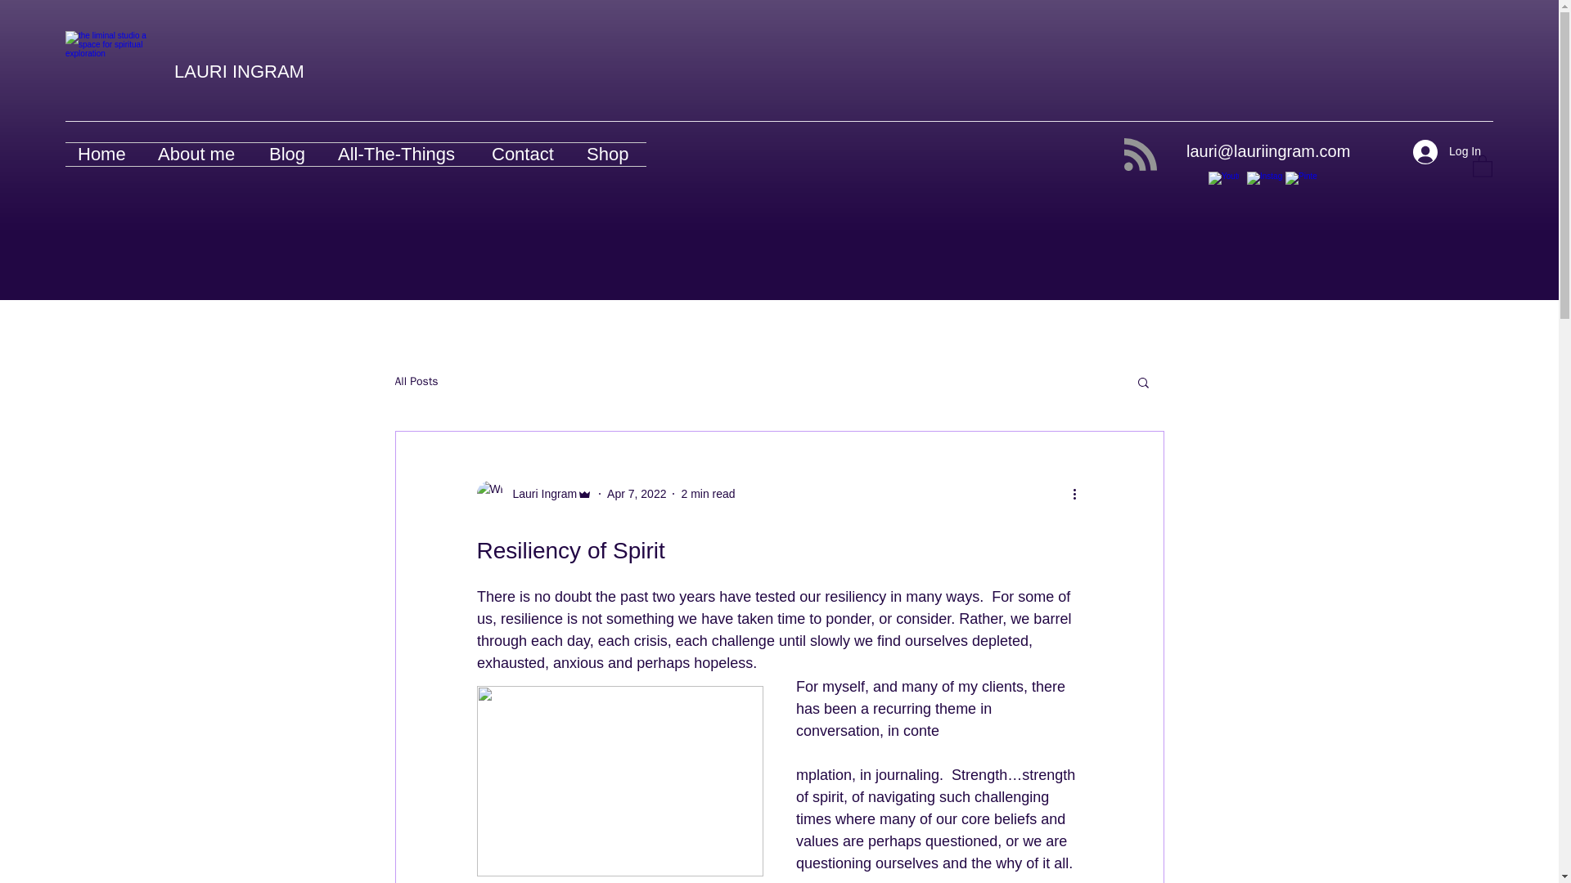  Describe the element at coordinates (201, 154) in the screenshot. I see `About me` at that location.